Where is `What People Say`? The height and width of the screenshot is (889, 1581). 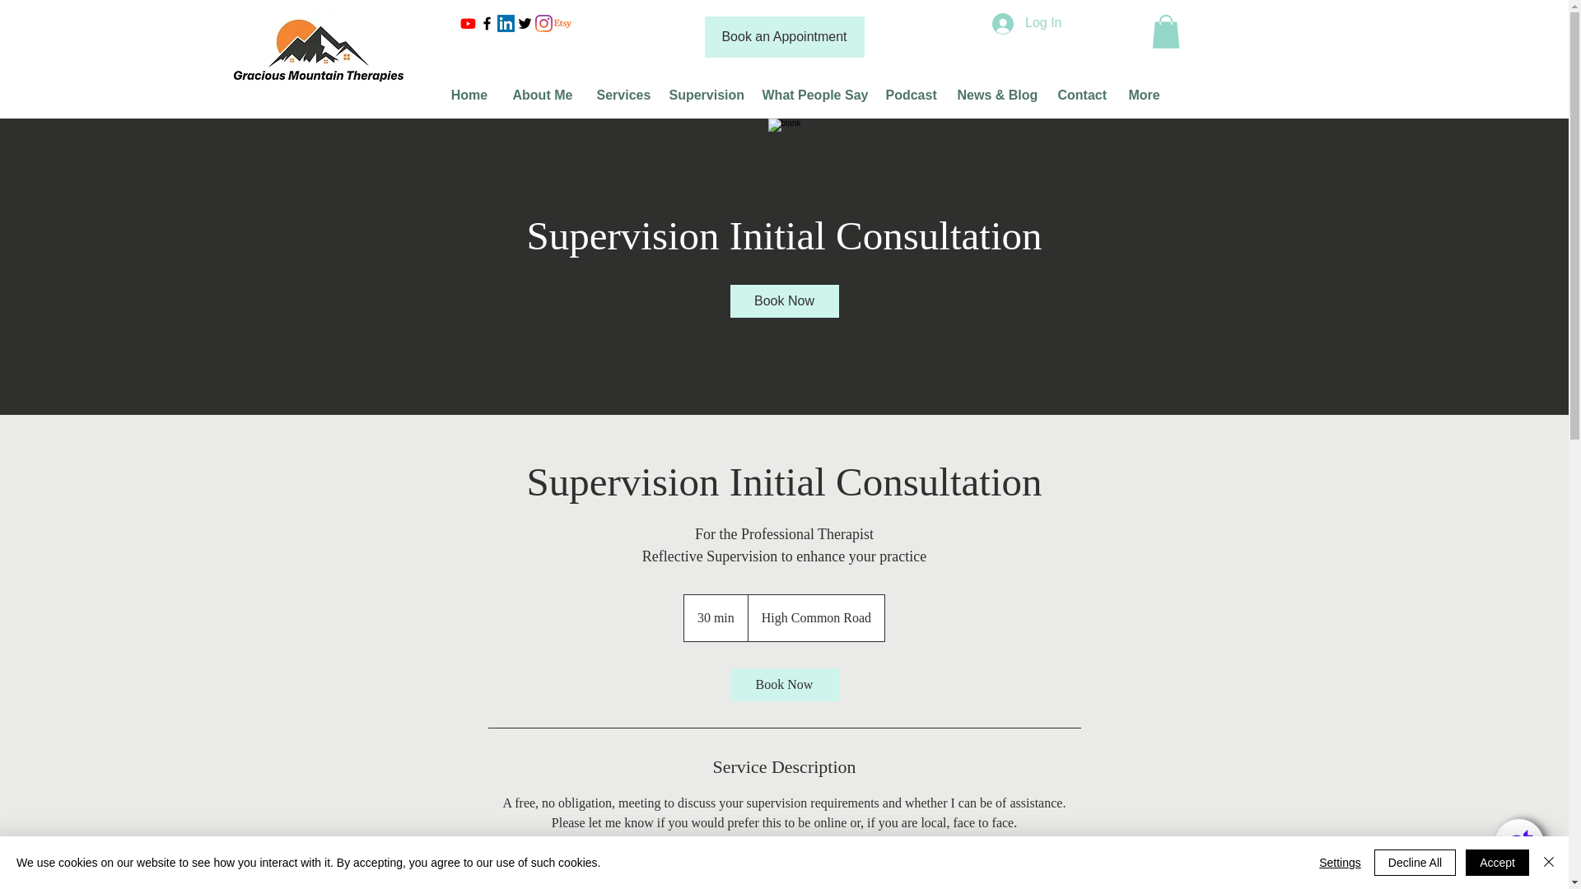 What People Say is located at coordinates (810, 95).